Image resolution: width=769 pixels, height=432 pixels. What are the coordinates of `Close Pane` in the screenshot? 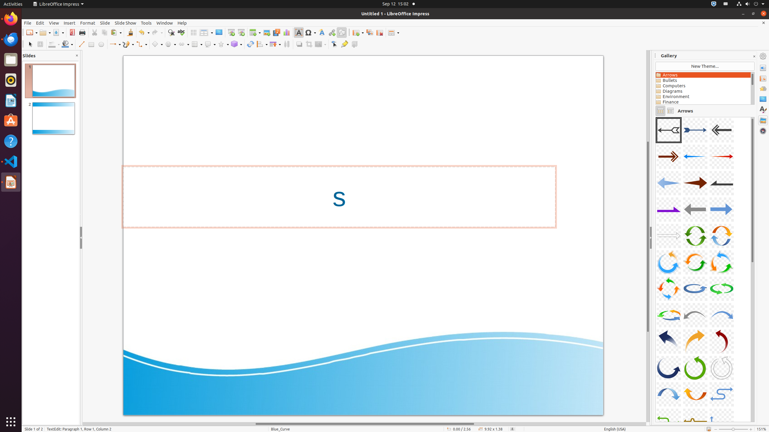 It's located at (77, 56).